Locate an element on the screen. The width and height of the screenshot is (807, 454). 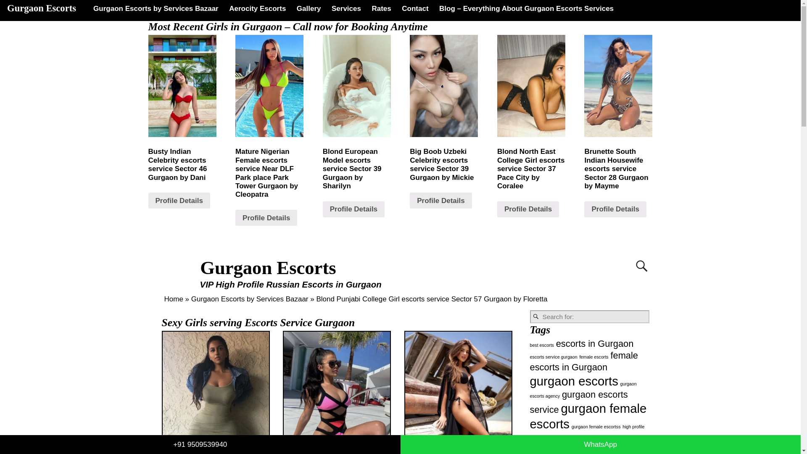
Profile Details is located at coordinates (179, 200).